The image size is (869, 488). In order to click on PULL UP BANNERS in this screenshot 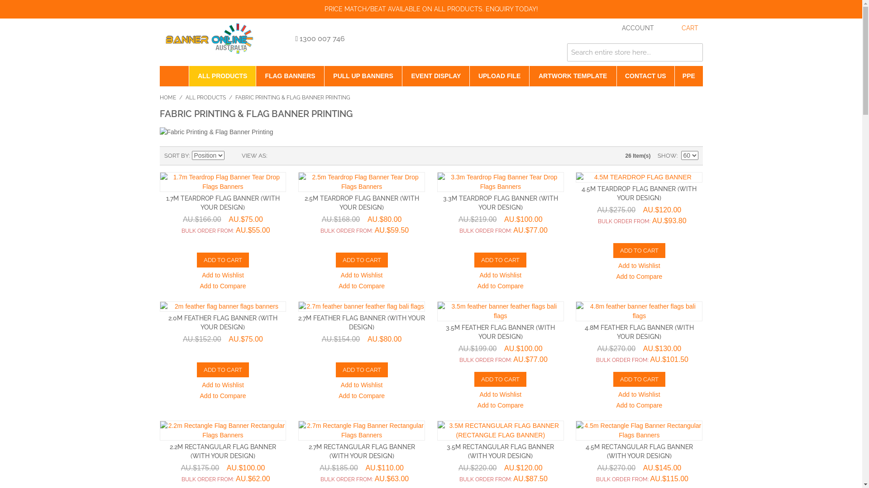, I will do `click(363, 76)`.